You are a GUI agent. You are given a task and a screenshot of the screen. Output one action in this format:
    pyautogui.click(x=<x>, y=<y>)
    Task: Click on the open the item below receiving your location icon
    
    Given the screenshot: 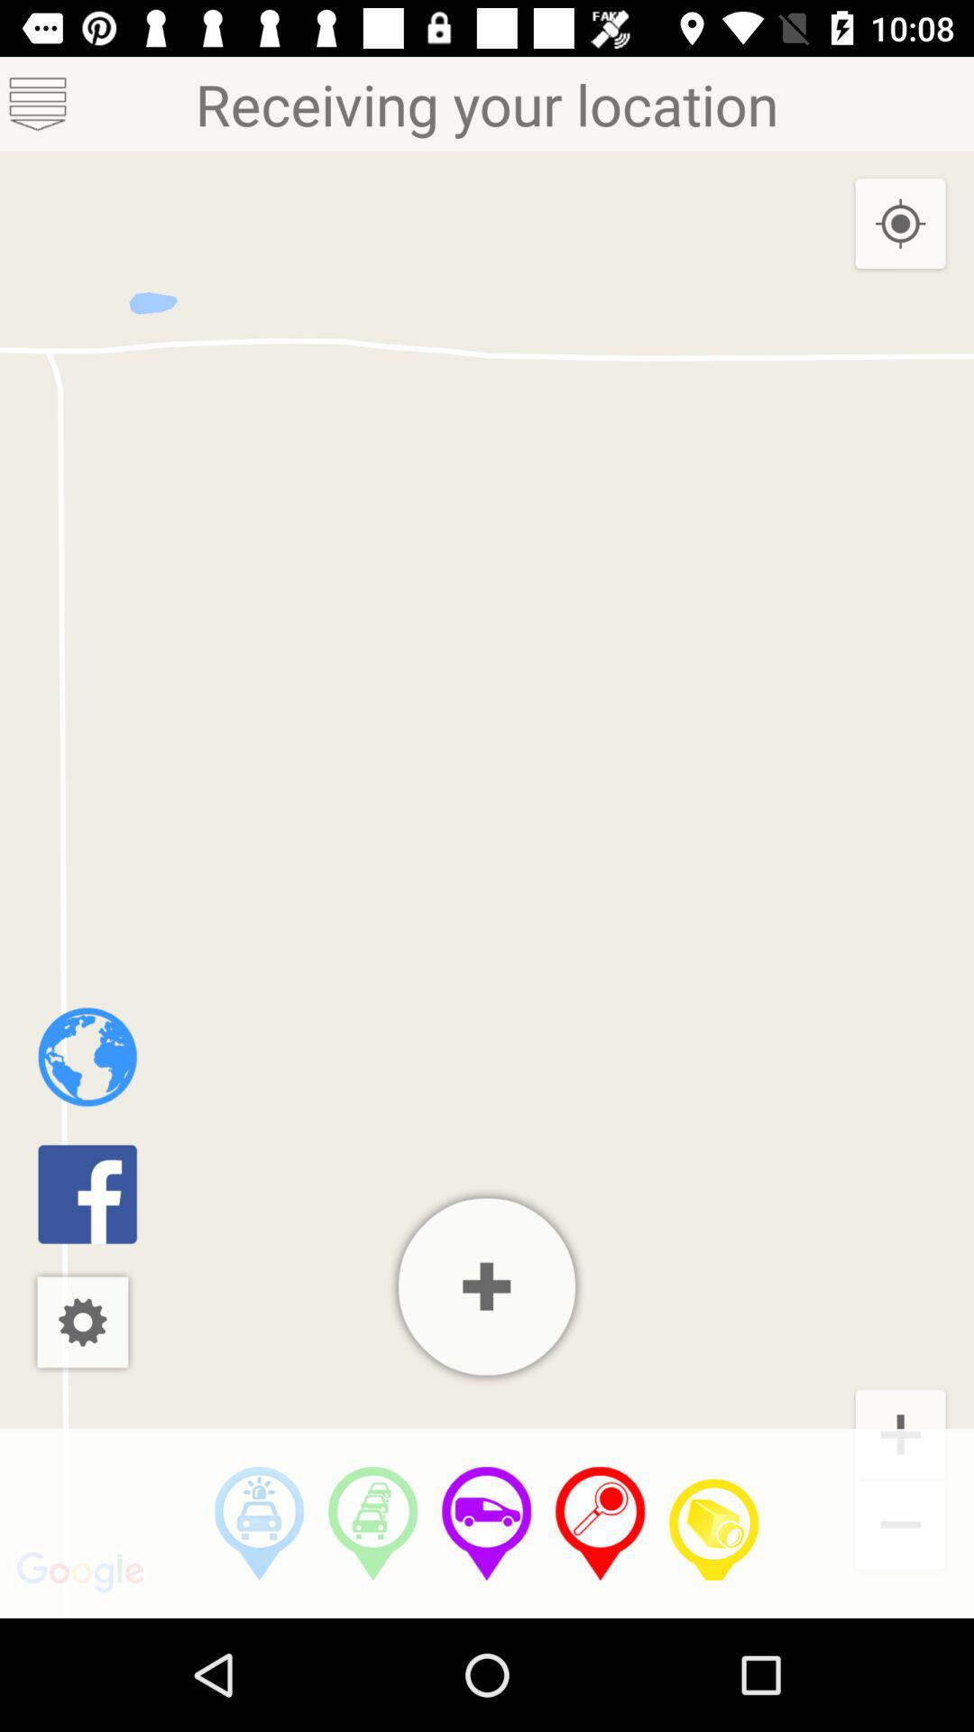 What is the action you would take?
    pyautogui.click(x=900, y=225)
    